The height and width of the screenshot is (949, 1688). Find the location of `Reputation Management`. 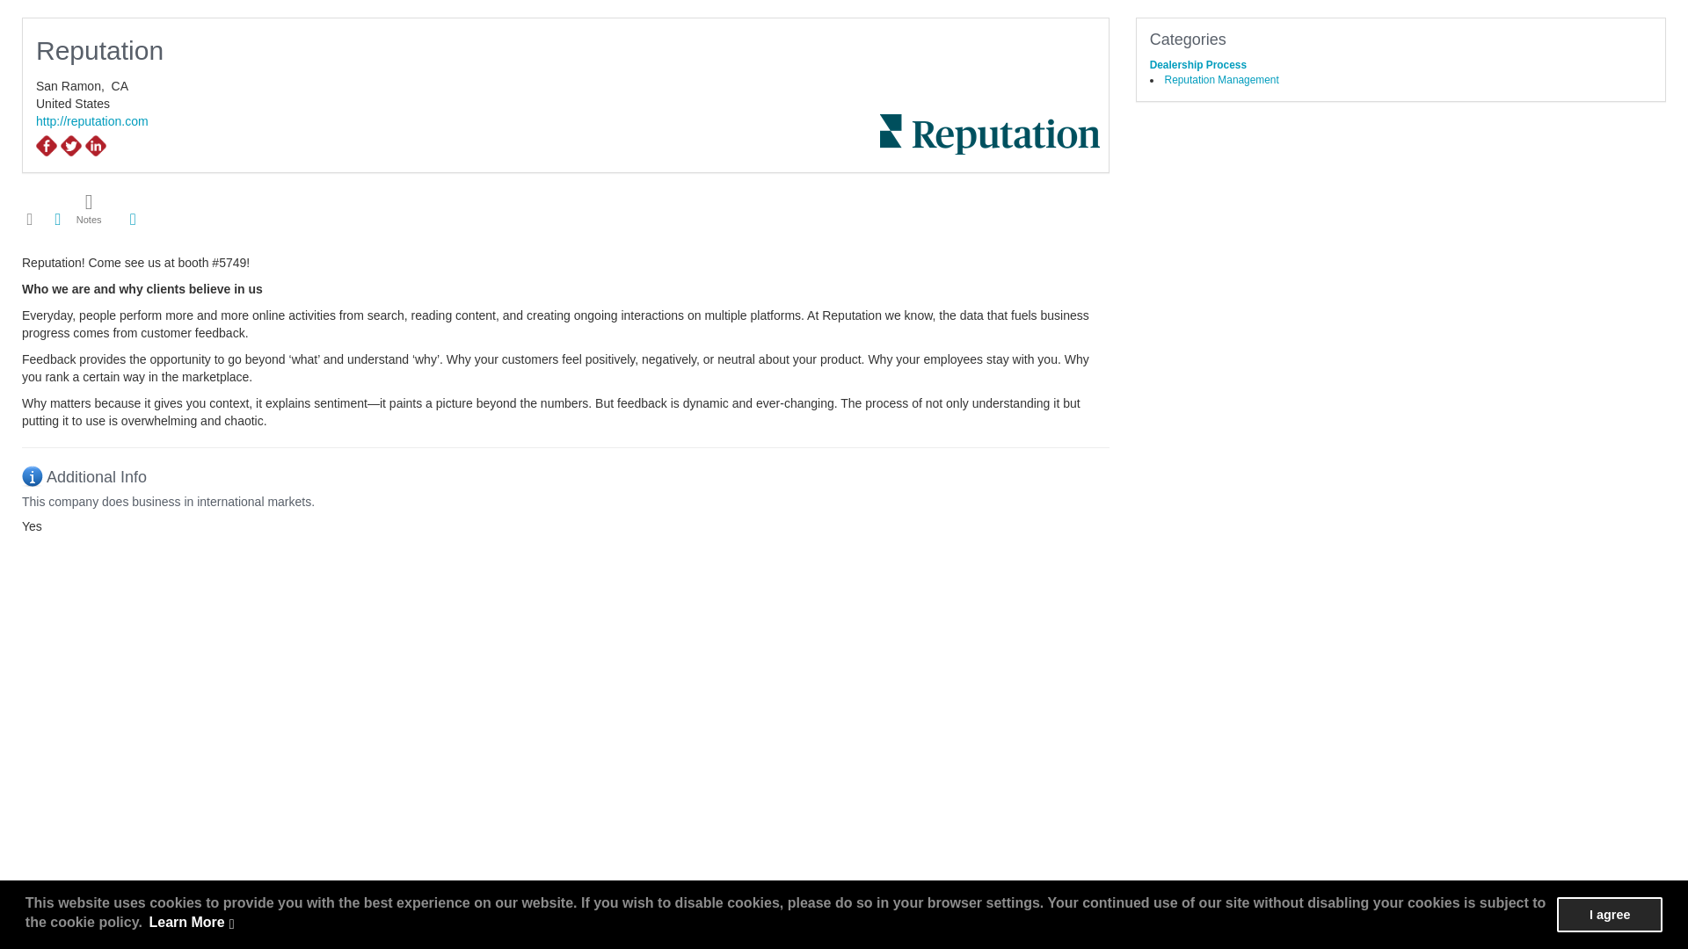

Reputation Management is located at coordinates (1222, 80).